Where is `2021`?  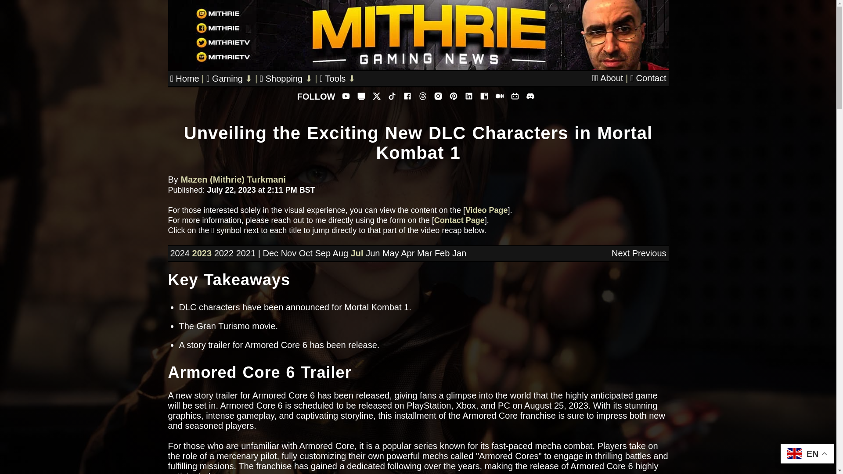 2021 is located at coordinates (246, 253).